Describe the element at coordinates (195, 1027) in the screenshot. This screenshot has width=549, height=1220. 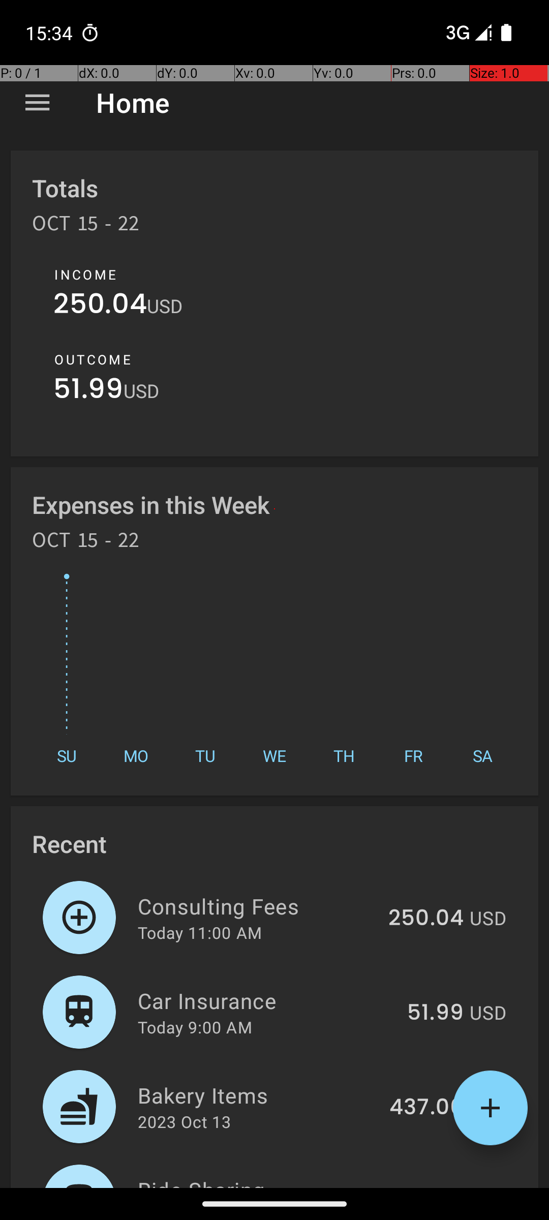
I see `Today 9:00 AM` at that location.